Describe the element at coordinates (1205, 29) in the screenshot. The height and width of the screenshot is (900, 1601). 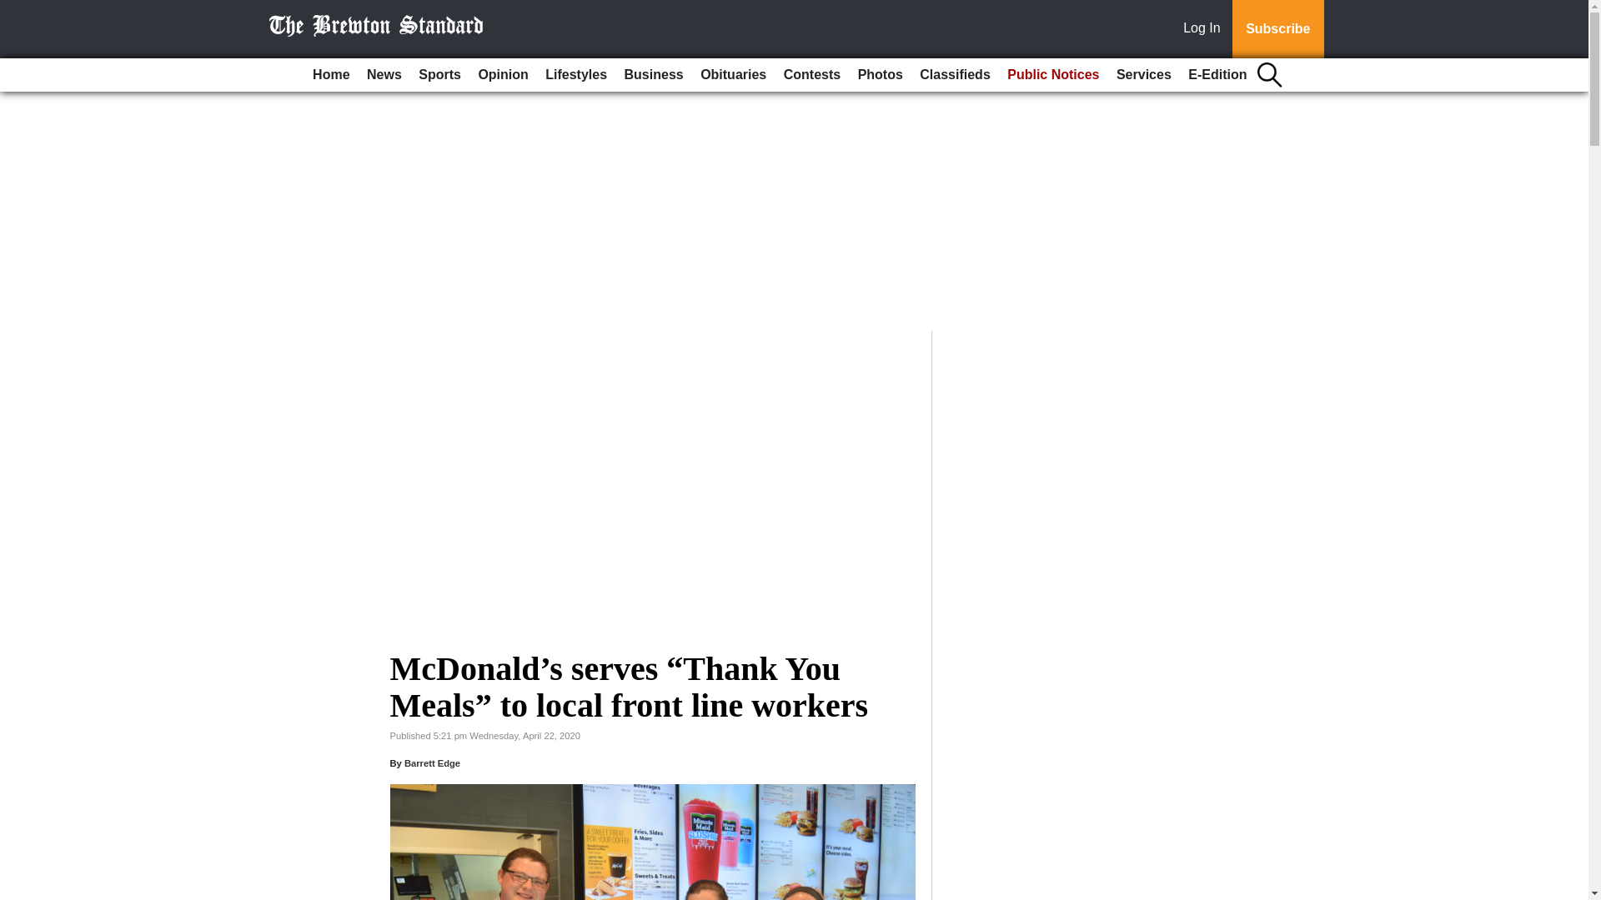
I see `Log In` at that location.